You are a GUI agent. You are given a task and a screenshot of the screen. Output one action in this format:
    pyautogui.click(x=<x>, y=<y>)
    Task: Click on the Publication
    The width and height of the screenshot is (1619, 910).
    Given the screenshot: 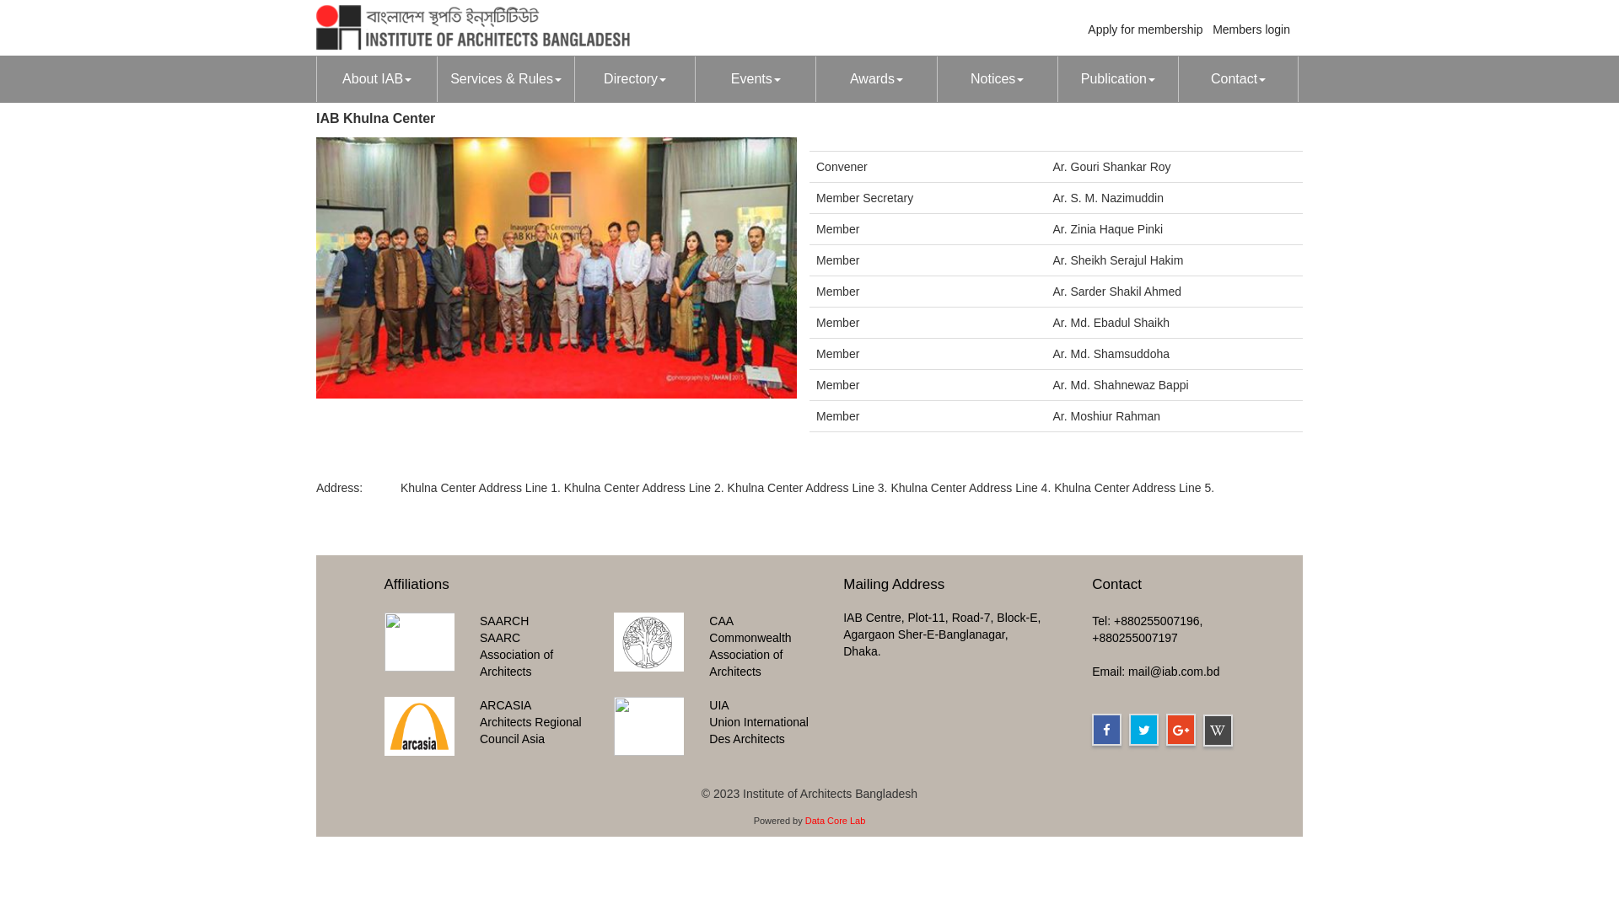 What is the action you would take?
    pyautogui.click(x=1118, y=79)
    